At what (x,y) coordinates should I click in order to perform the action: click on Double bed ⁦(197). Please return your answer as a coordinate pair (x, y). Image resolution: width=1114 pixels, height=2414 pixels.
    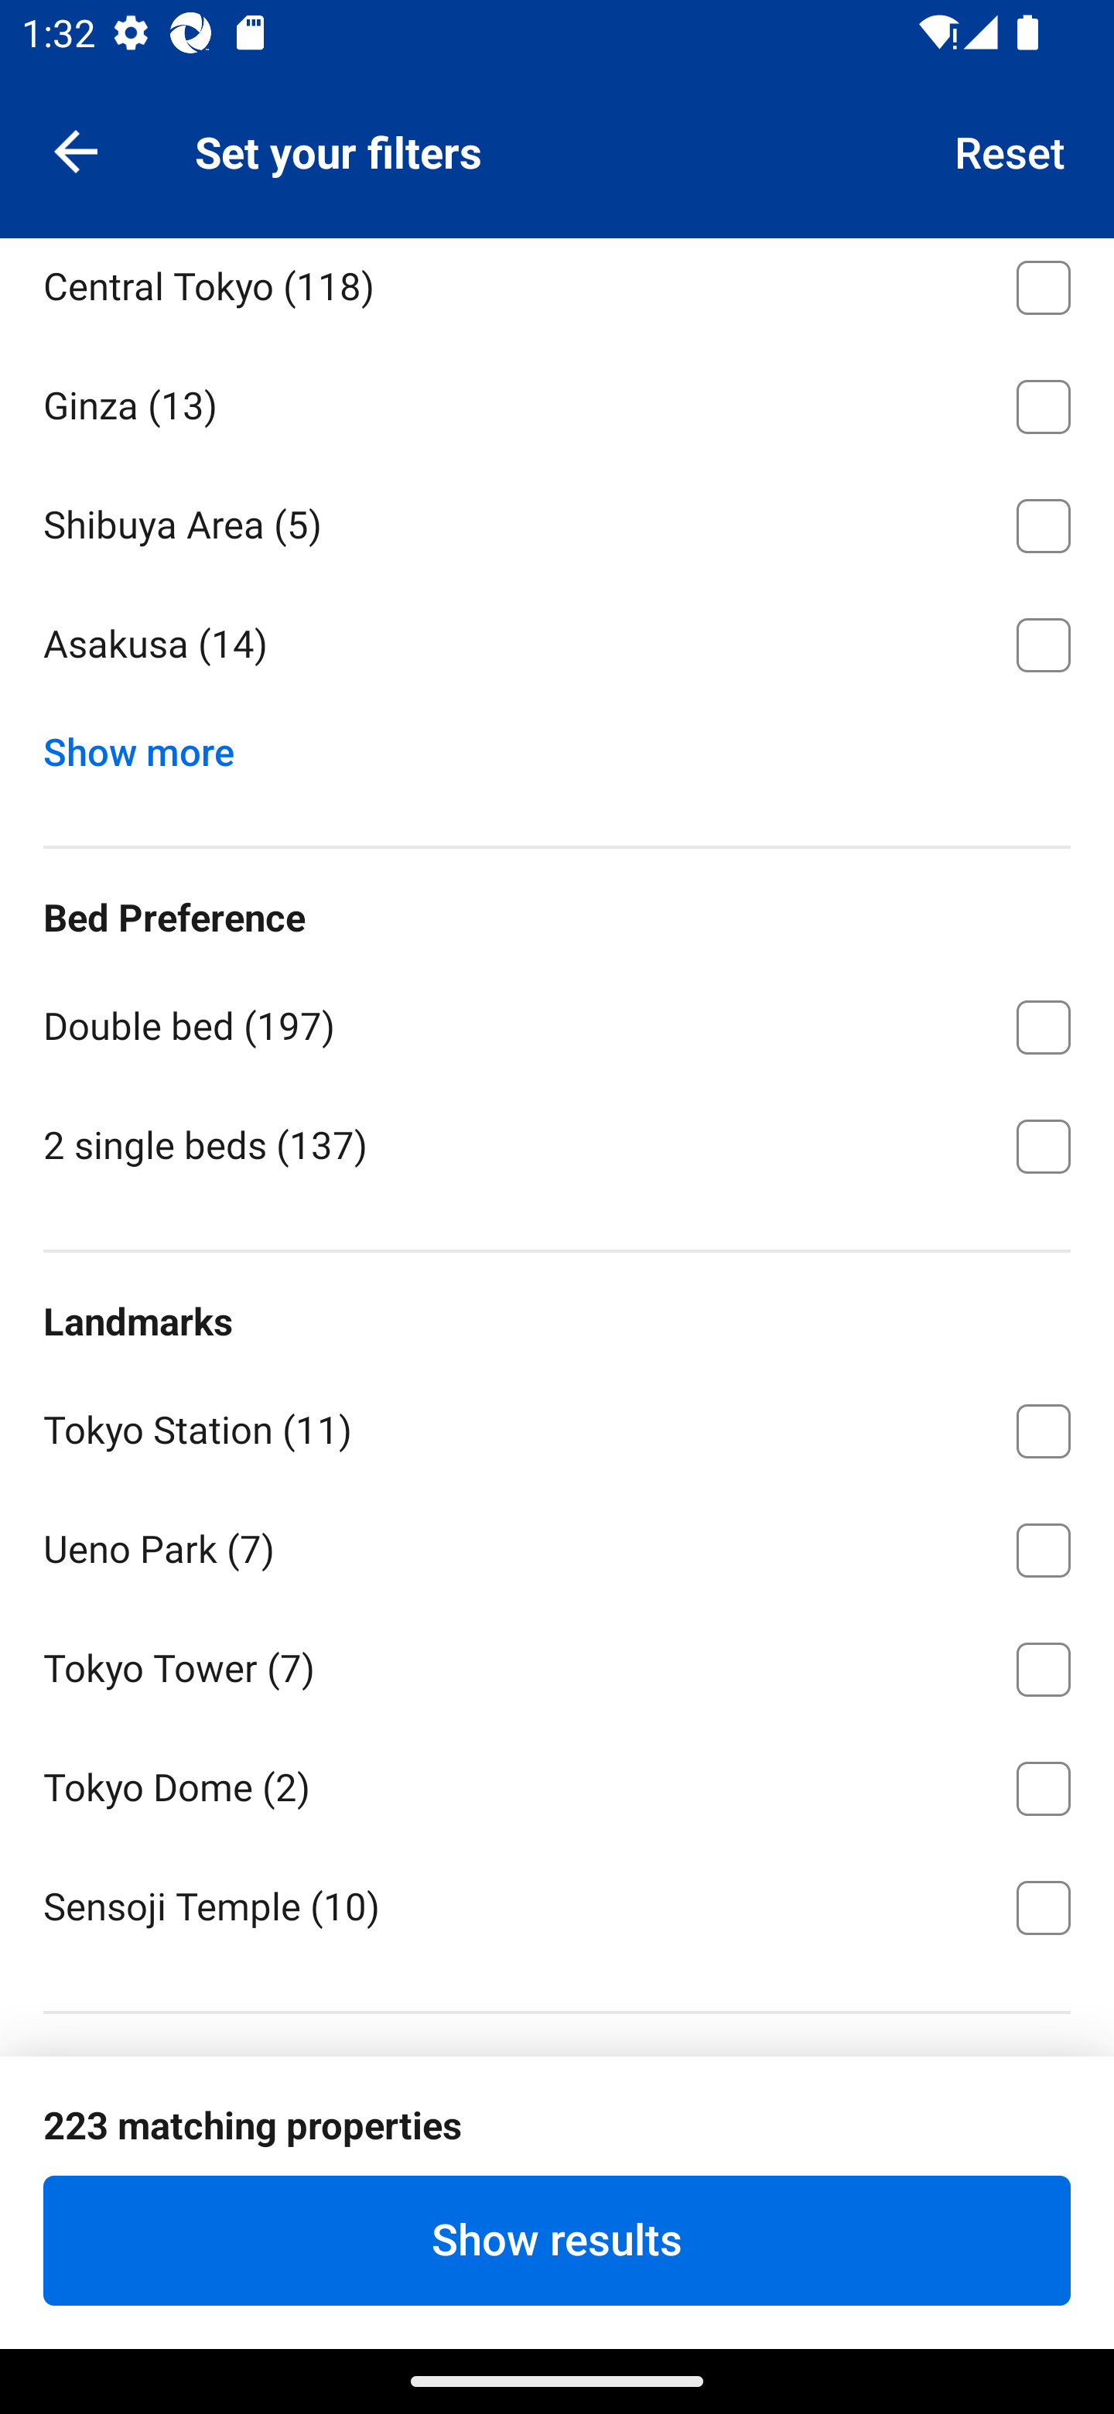
    Looking at the image, I should click on (557, 1021).